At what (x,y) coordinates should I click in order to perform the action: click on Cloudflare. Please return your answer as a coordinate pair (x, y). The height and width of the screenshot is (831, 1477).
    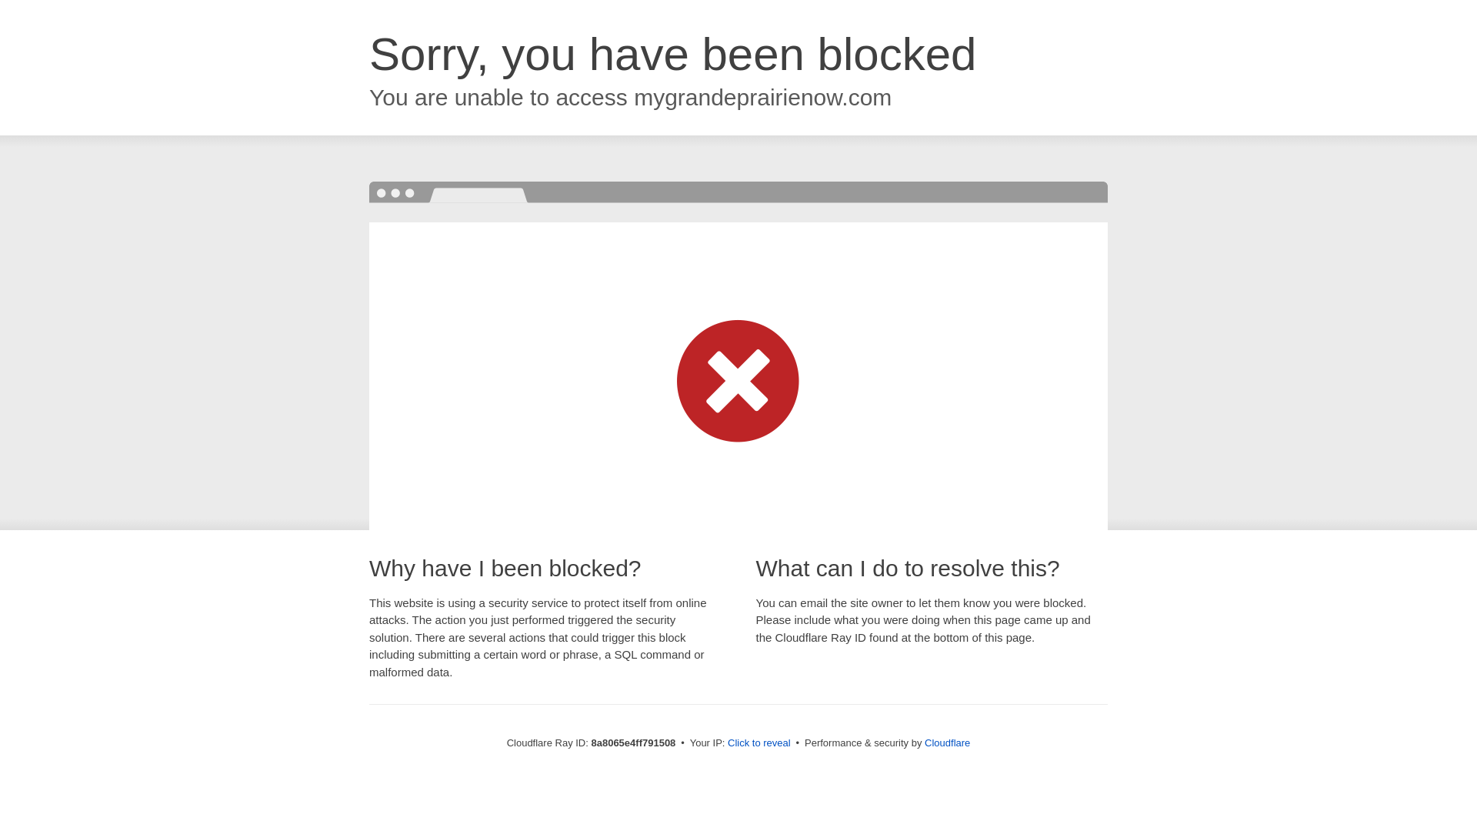
    Looking at the image, I should click on (947, 743).